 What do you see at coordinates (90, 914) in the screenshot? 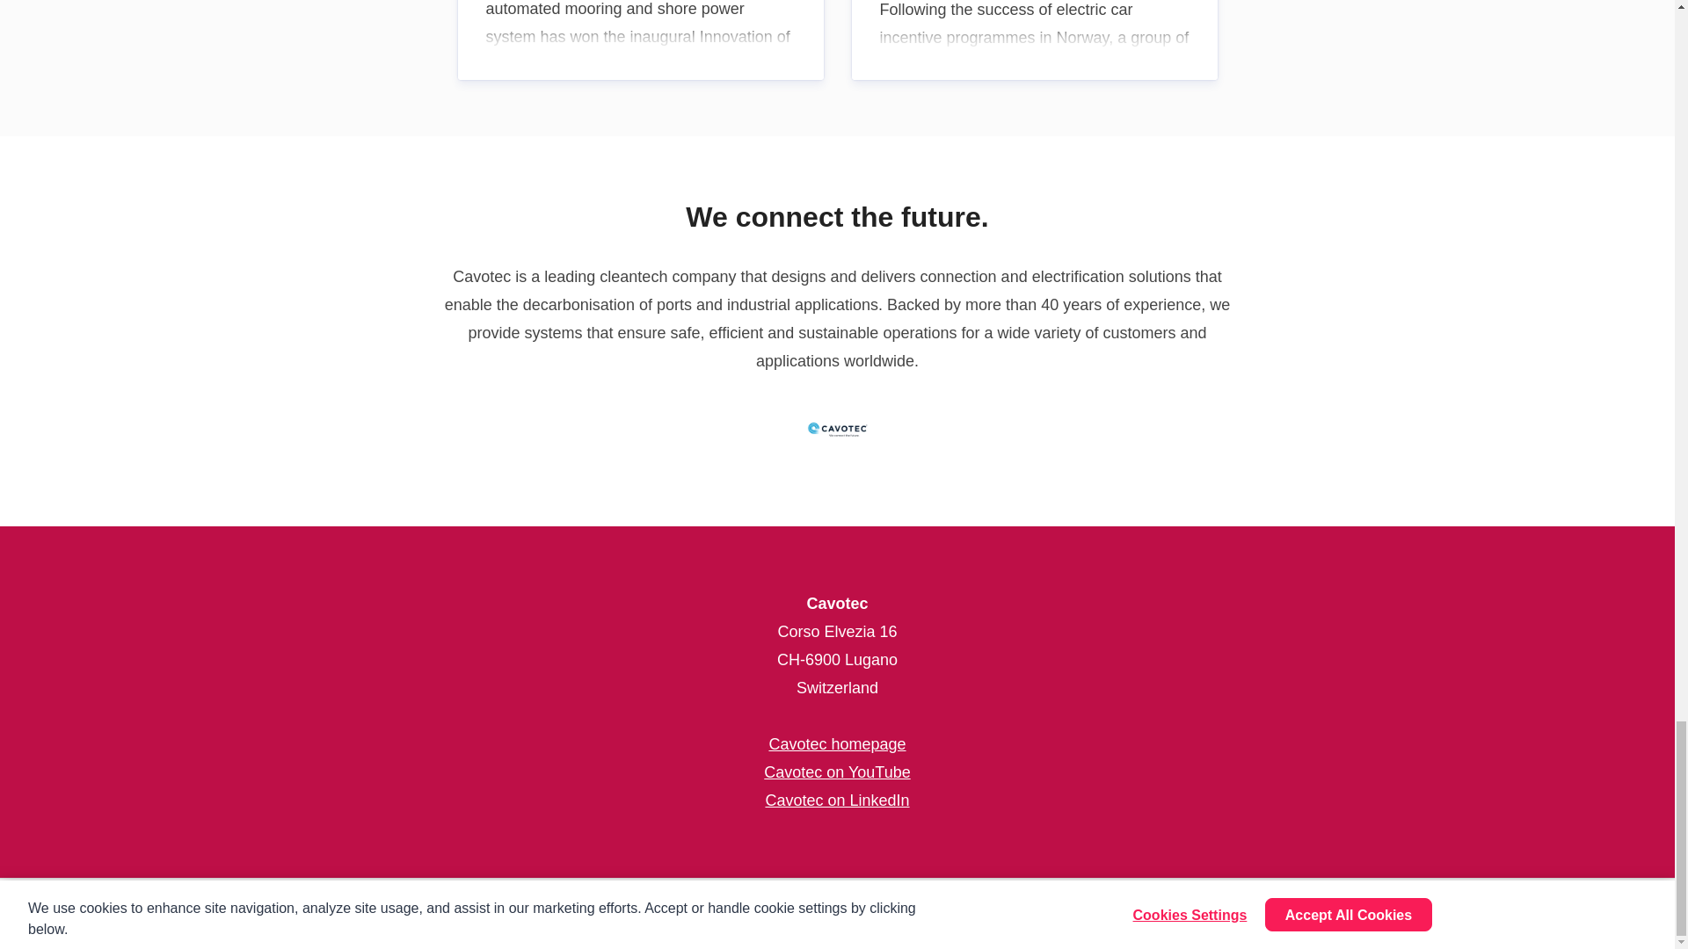
I see `Go to mynewsdesk.com` at bounding box center [90, 914].